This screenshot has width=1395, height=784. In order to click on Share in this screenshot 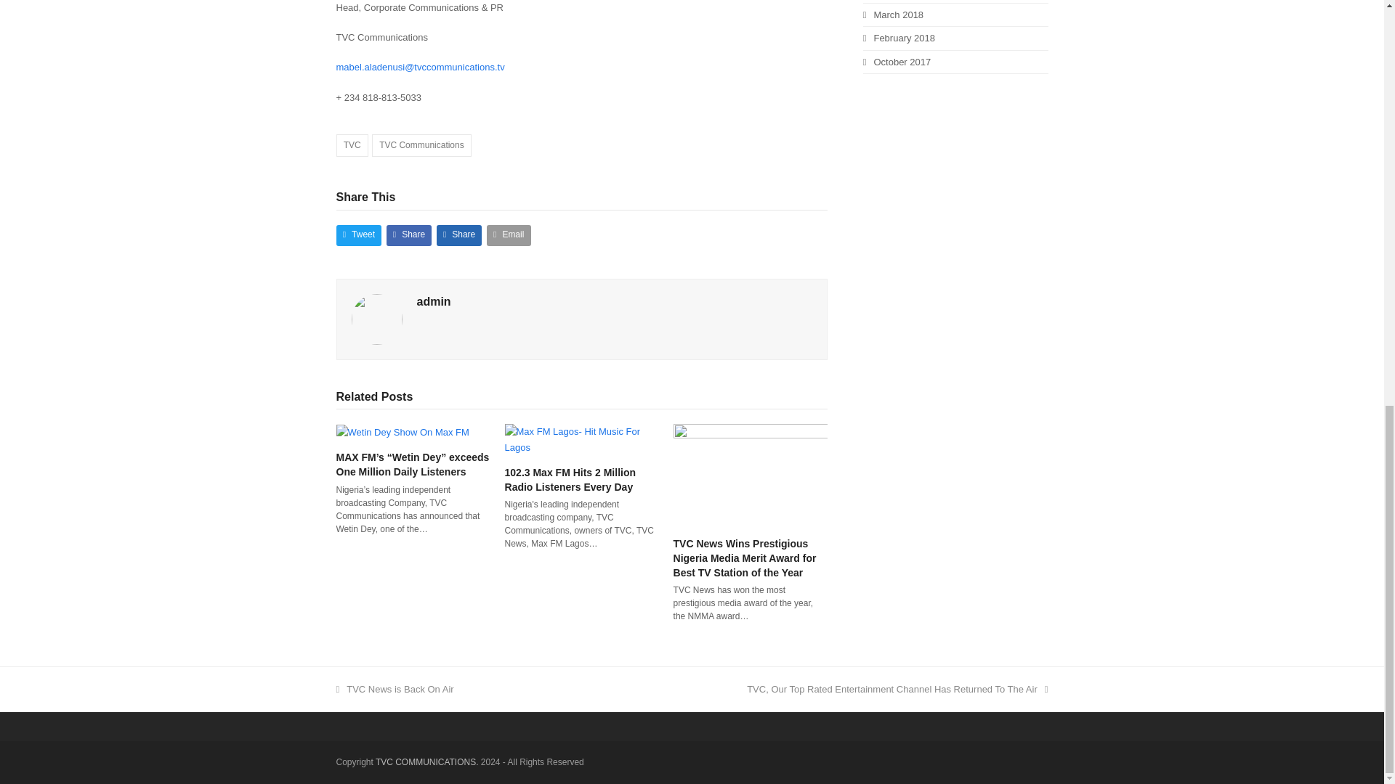, I will do `click(459, 235)`.